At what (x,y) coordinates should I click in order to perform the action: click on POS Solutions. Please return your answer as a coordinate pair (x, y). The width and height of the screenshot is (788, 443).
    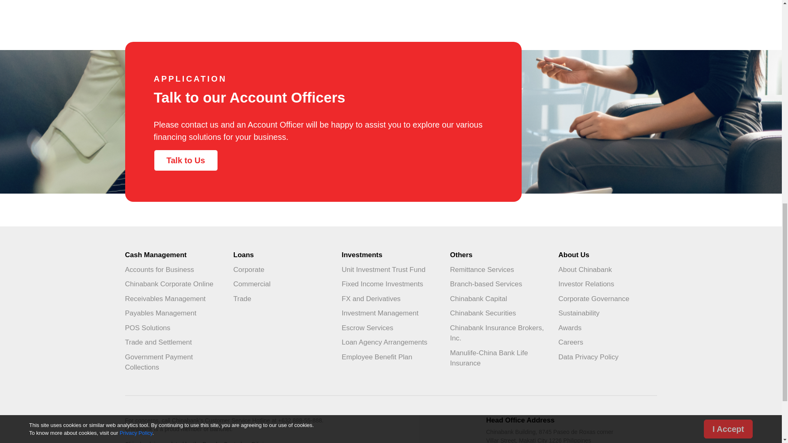
    Looking at the image, I should click on (174, 328).